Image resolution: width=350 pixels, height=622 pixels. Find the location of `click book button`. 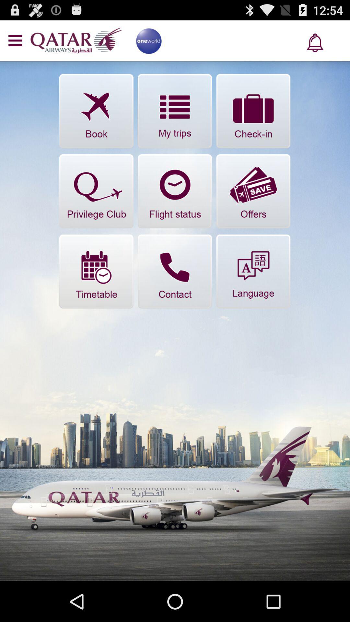

click book button is located at coordinates (96, 111).